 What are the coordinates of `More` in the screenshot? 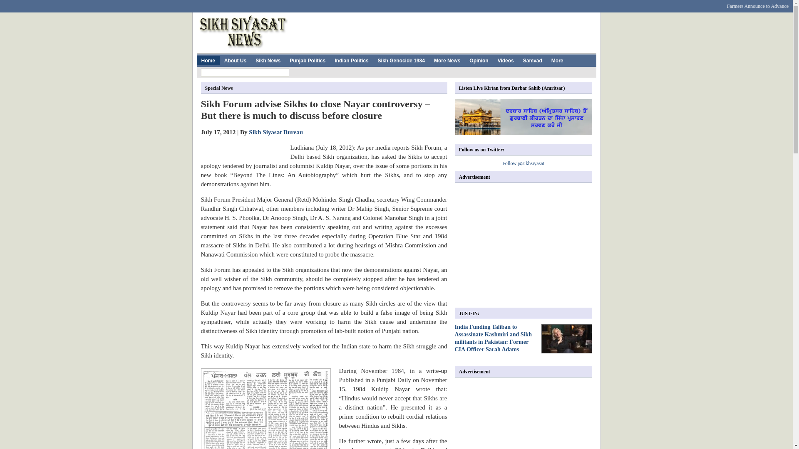 It's located at (557, 60).